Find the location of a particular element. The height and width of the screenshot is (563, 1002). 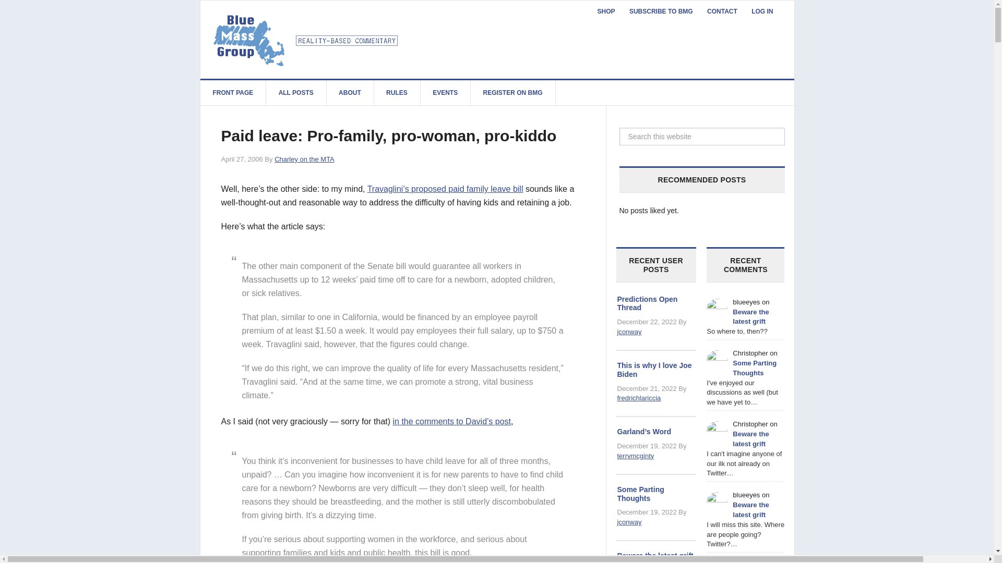

Charley on the MTA is located at coordinates (305, 160).